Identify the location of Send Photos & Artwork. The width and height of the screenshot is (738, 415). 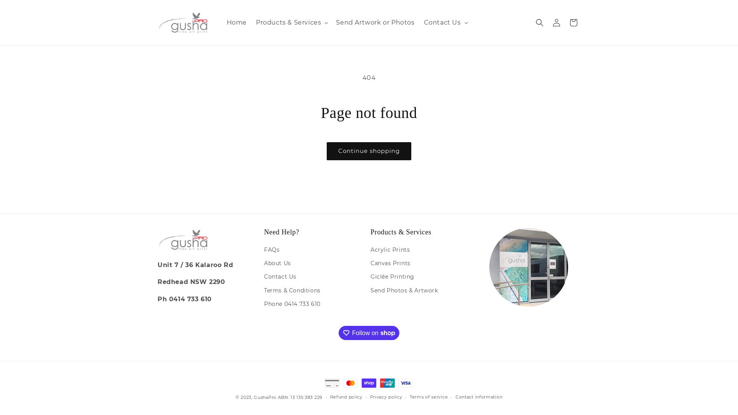
(404, 290).